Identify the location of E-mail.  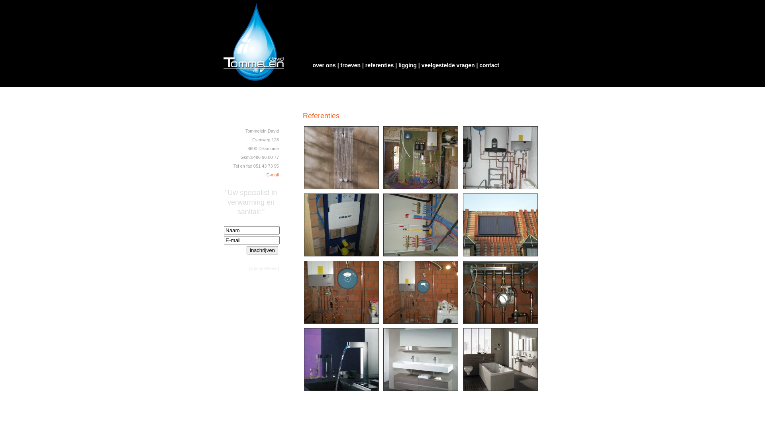
(273, 175).